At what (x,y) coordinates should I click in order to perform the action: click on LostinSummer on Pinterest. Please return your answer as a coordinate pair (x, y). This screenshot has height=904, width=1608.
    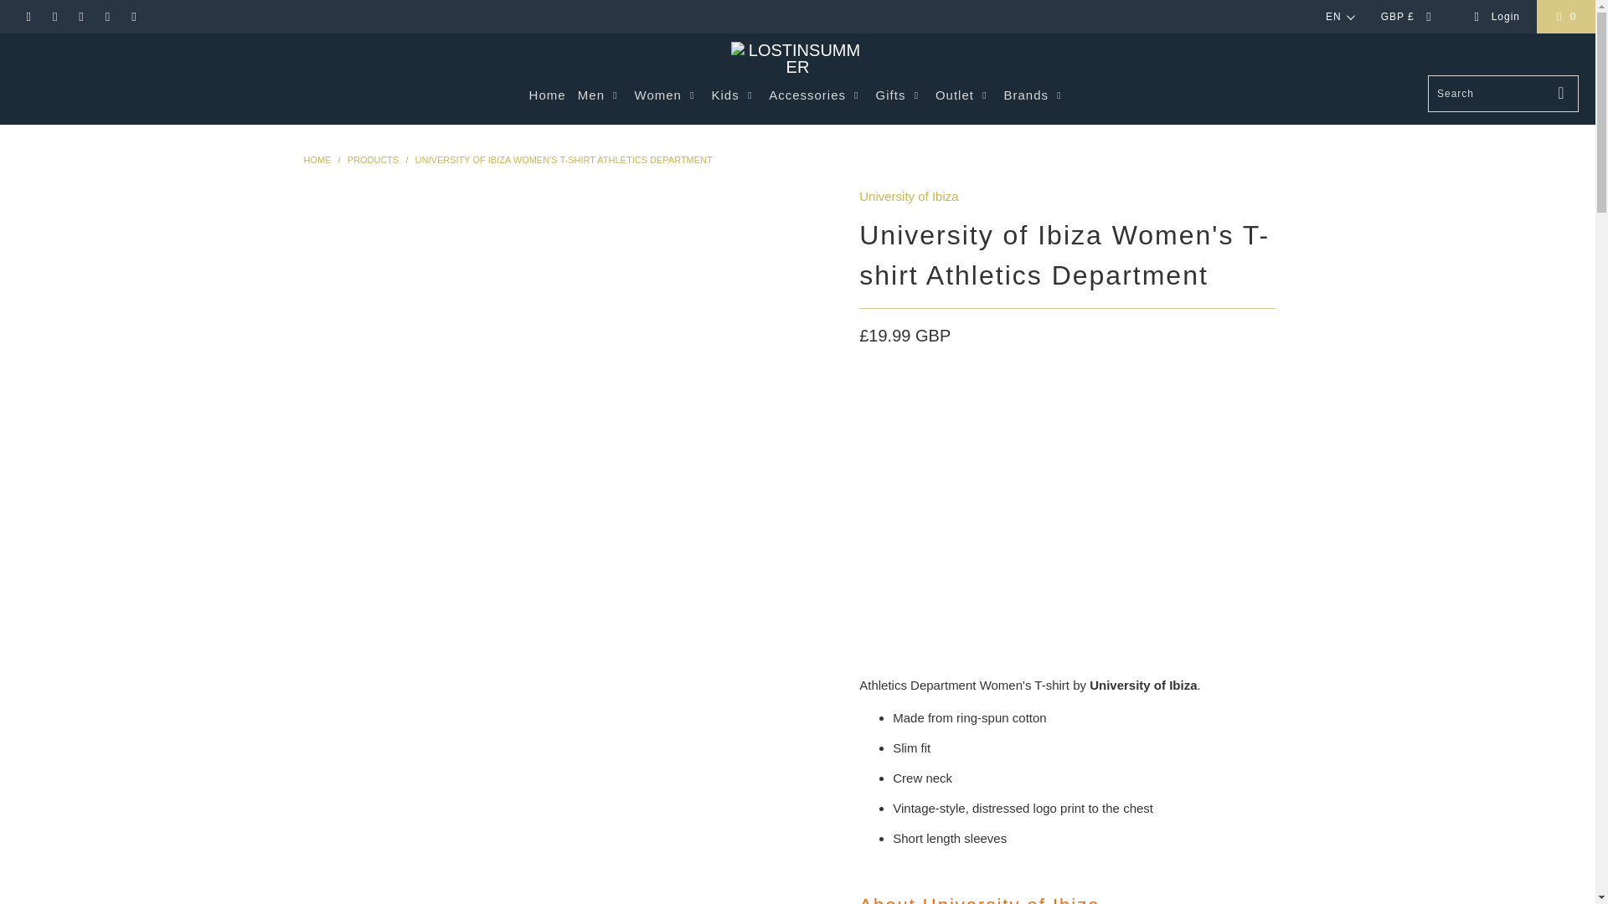
    Looking at the image, I should click on (80, 17).